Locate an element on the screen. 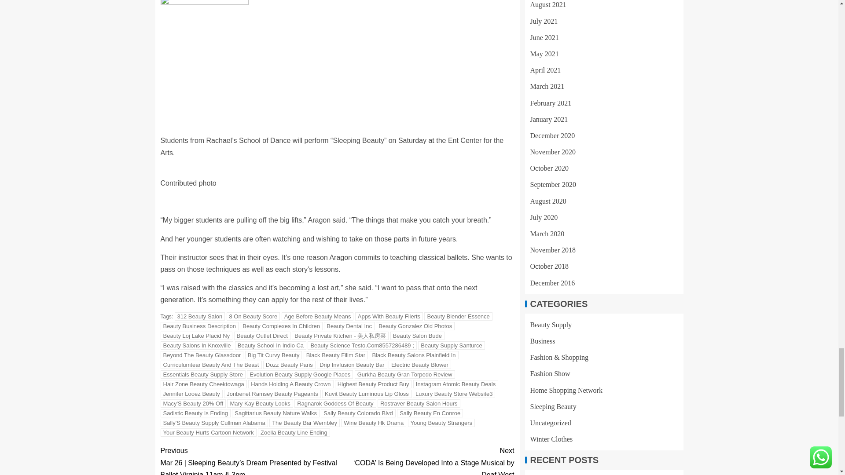 Image resolution: width=845 pixels, height=475 pixels. Beauty Science Testo.Com8557286489 ; is located at coordinates (362, 345).